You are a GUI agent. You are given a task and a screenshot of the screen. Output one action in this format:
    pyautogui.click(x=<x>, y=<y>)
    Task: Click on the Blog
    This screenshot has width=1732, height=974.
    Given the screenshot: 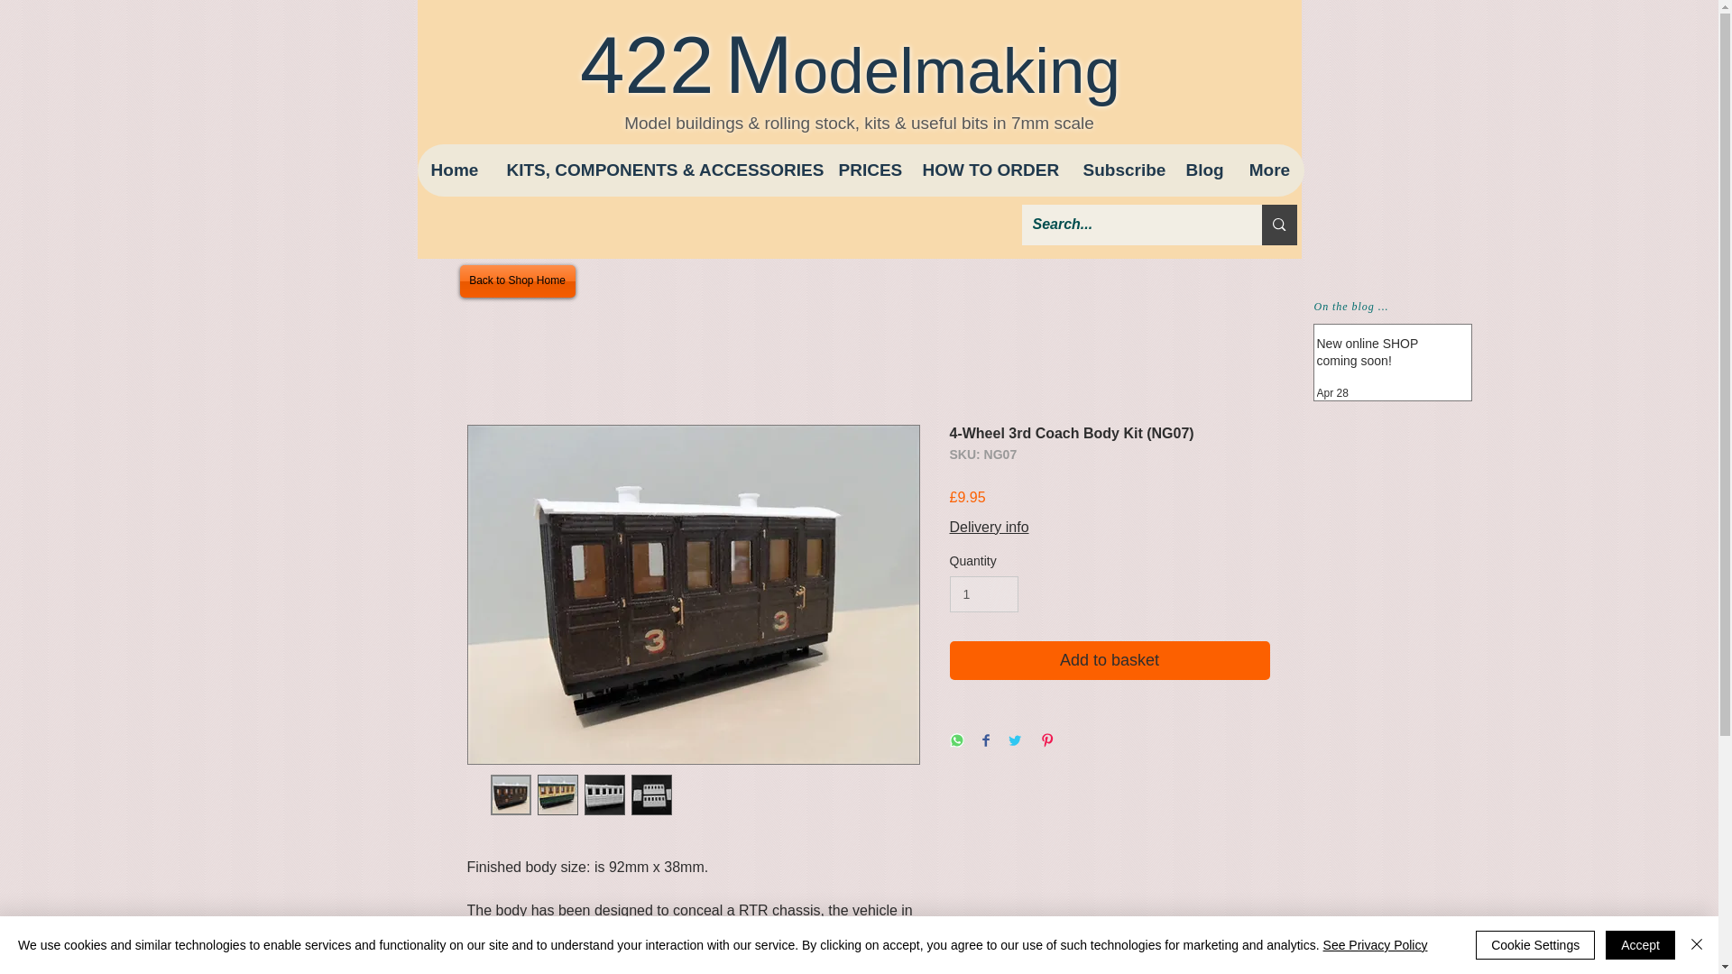 What is the action you would take?
    pyautogui.click(x=1202, y=170)
    